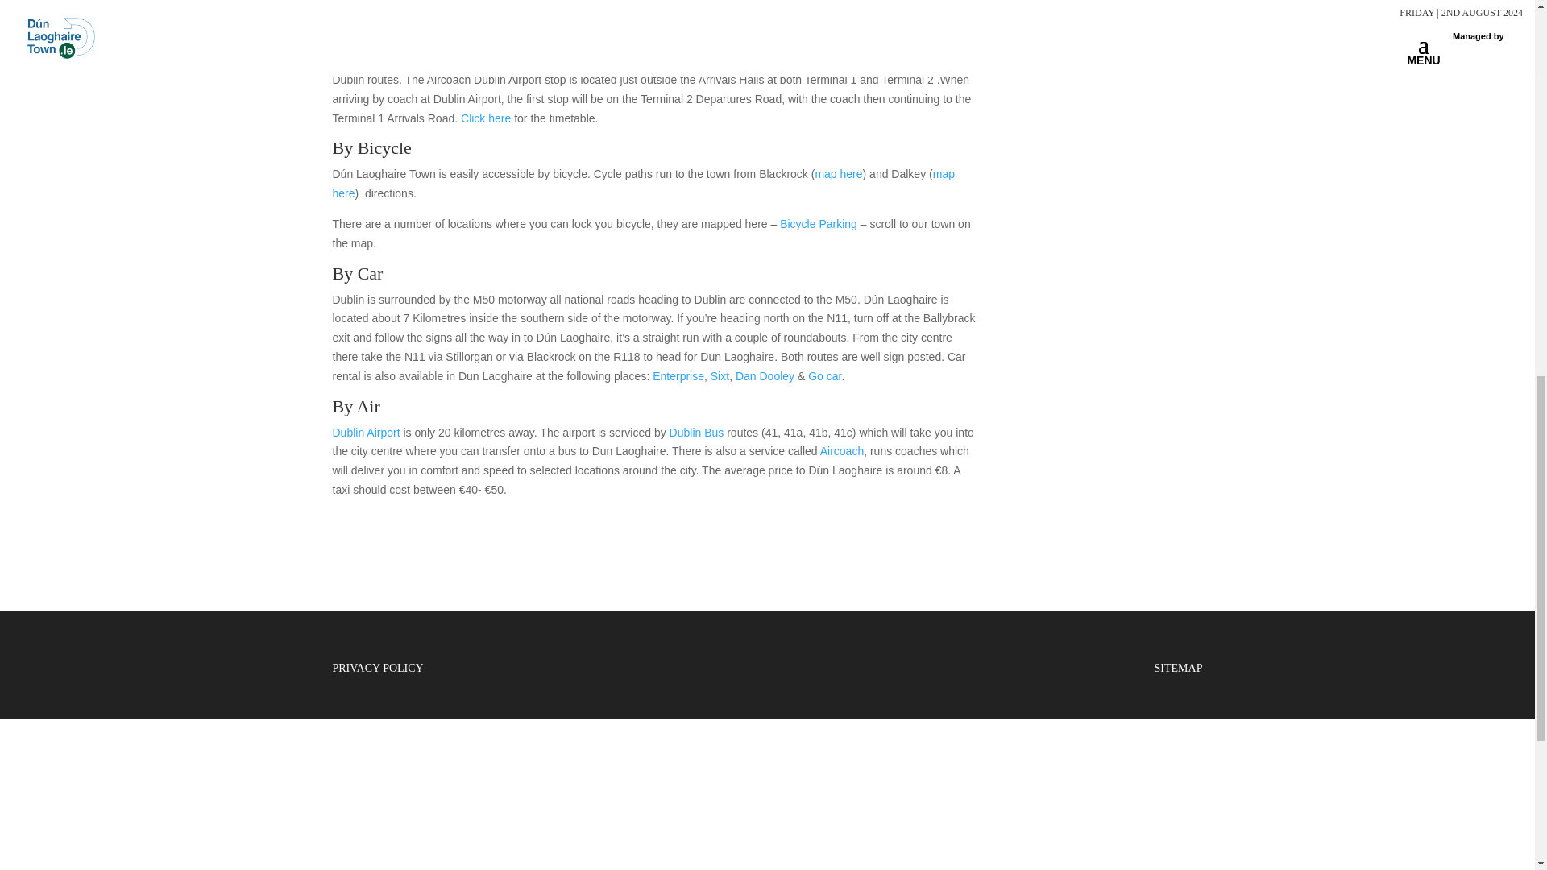  What do you see at coordinates (824, 376) in the screenshot?
I see `gocar` at bounding box center [824, 376].